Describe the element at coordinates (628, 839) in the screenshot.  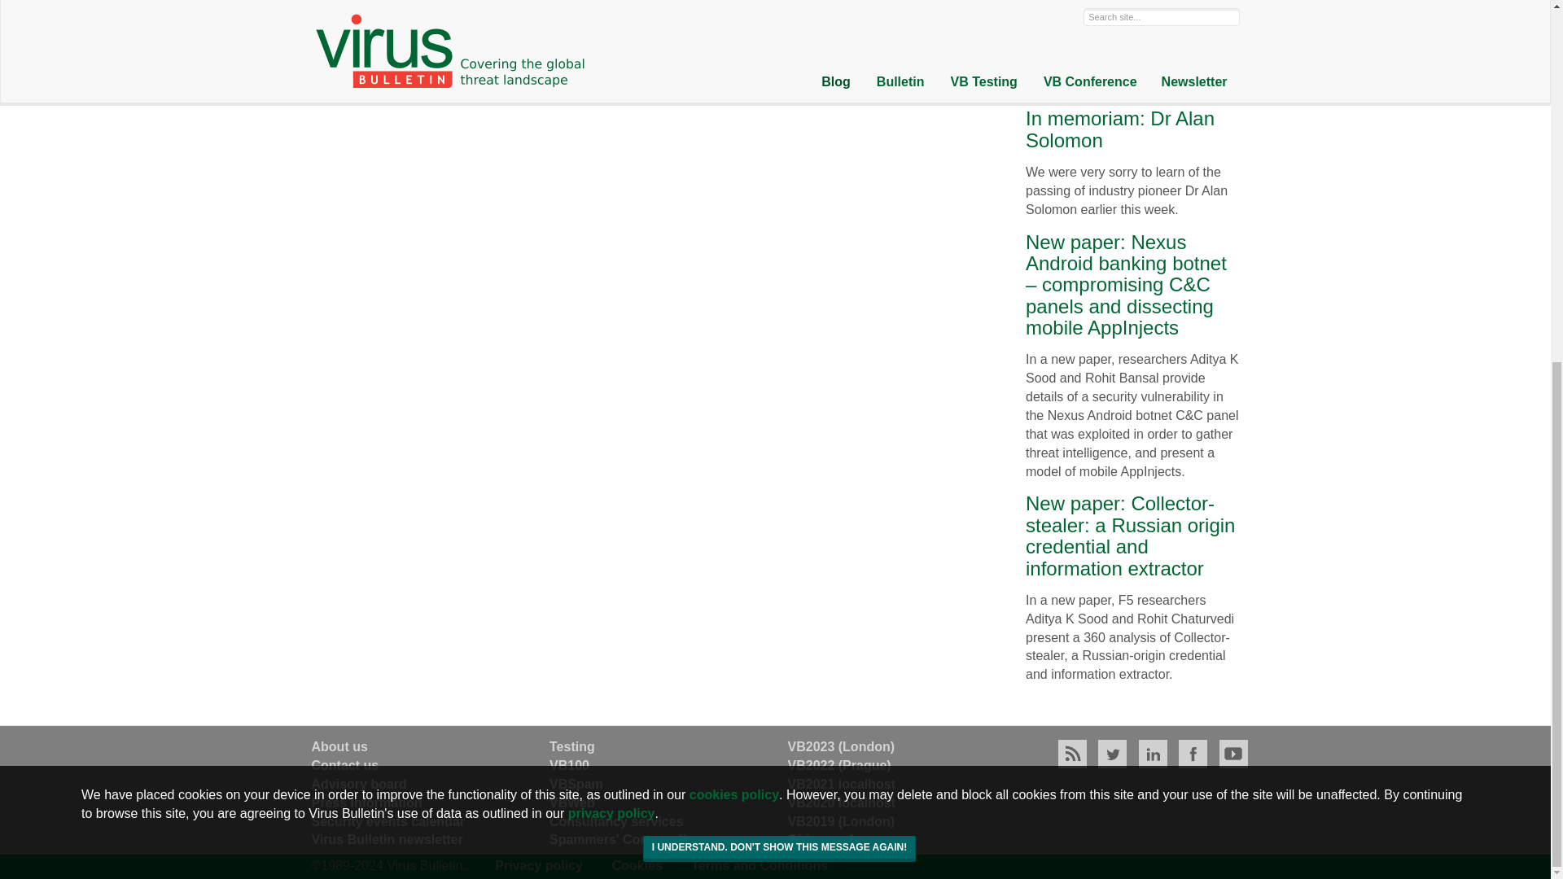
I see `The Spammers' Compendium` at that location.